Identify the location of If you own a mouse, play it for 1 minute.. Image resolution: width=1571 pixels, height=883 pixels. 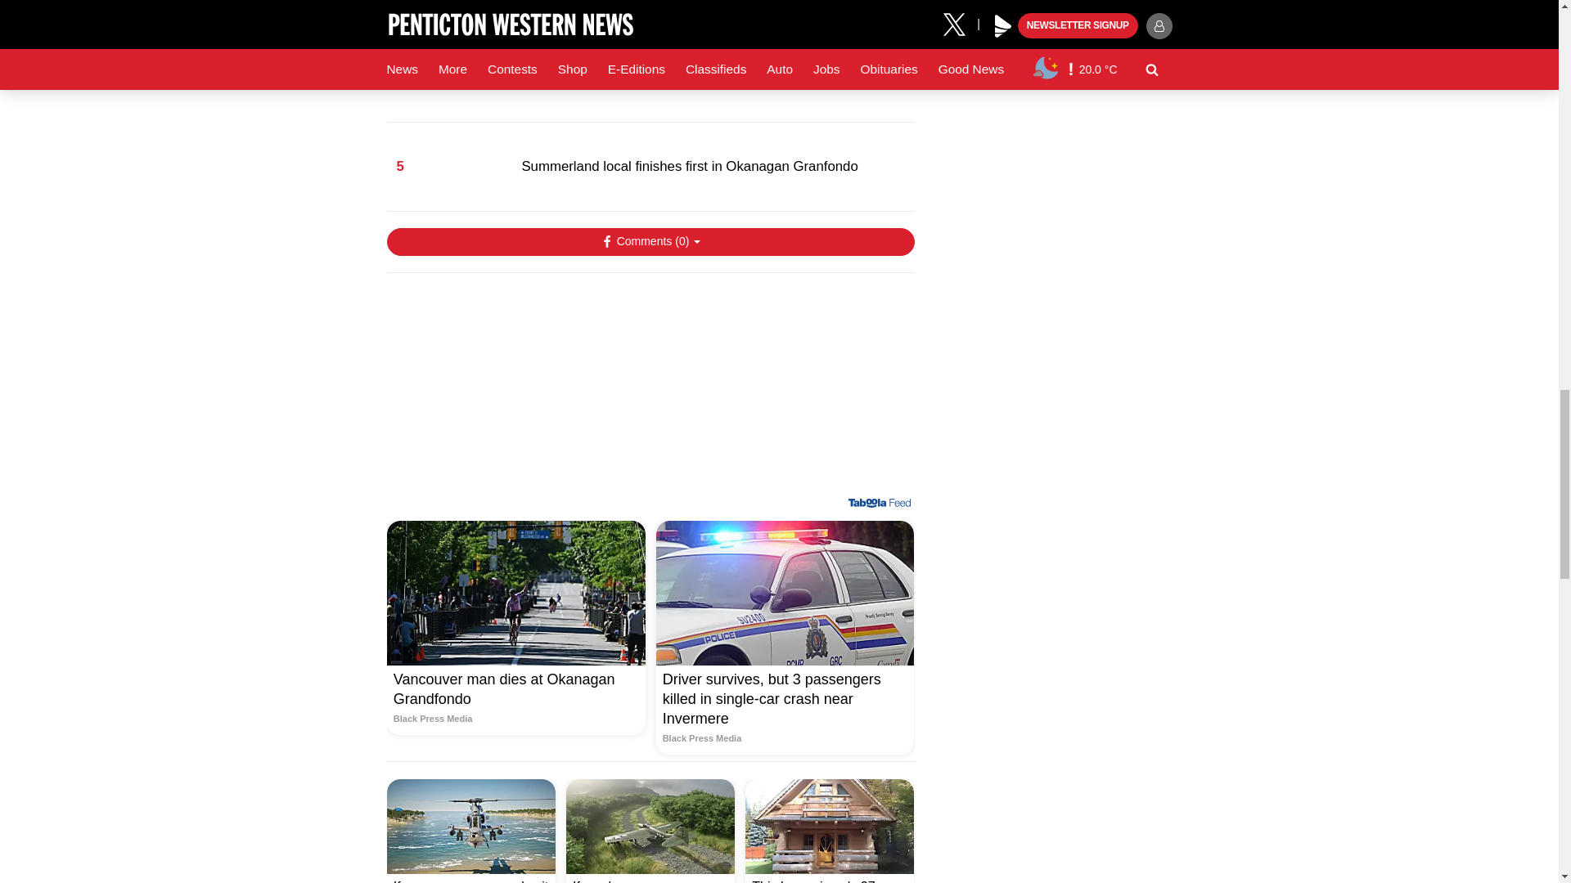
(471, 826).